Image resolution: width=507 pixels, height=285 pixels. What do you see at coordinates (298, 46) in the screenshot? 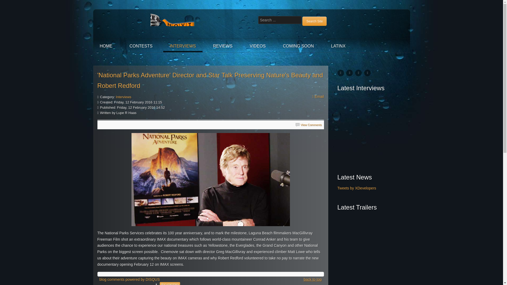
I see `COMING SOON` at bounding box center [298, 46].